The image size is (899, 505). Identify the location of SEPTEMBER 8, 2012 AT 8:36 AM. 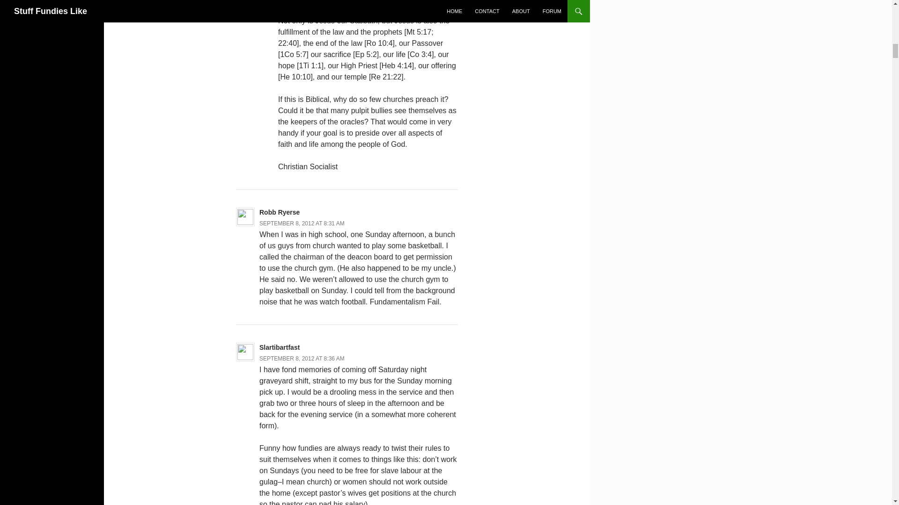
(302, 359).